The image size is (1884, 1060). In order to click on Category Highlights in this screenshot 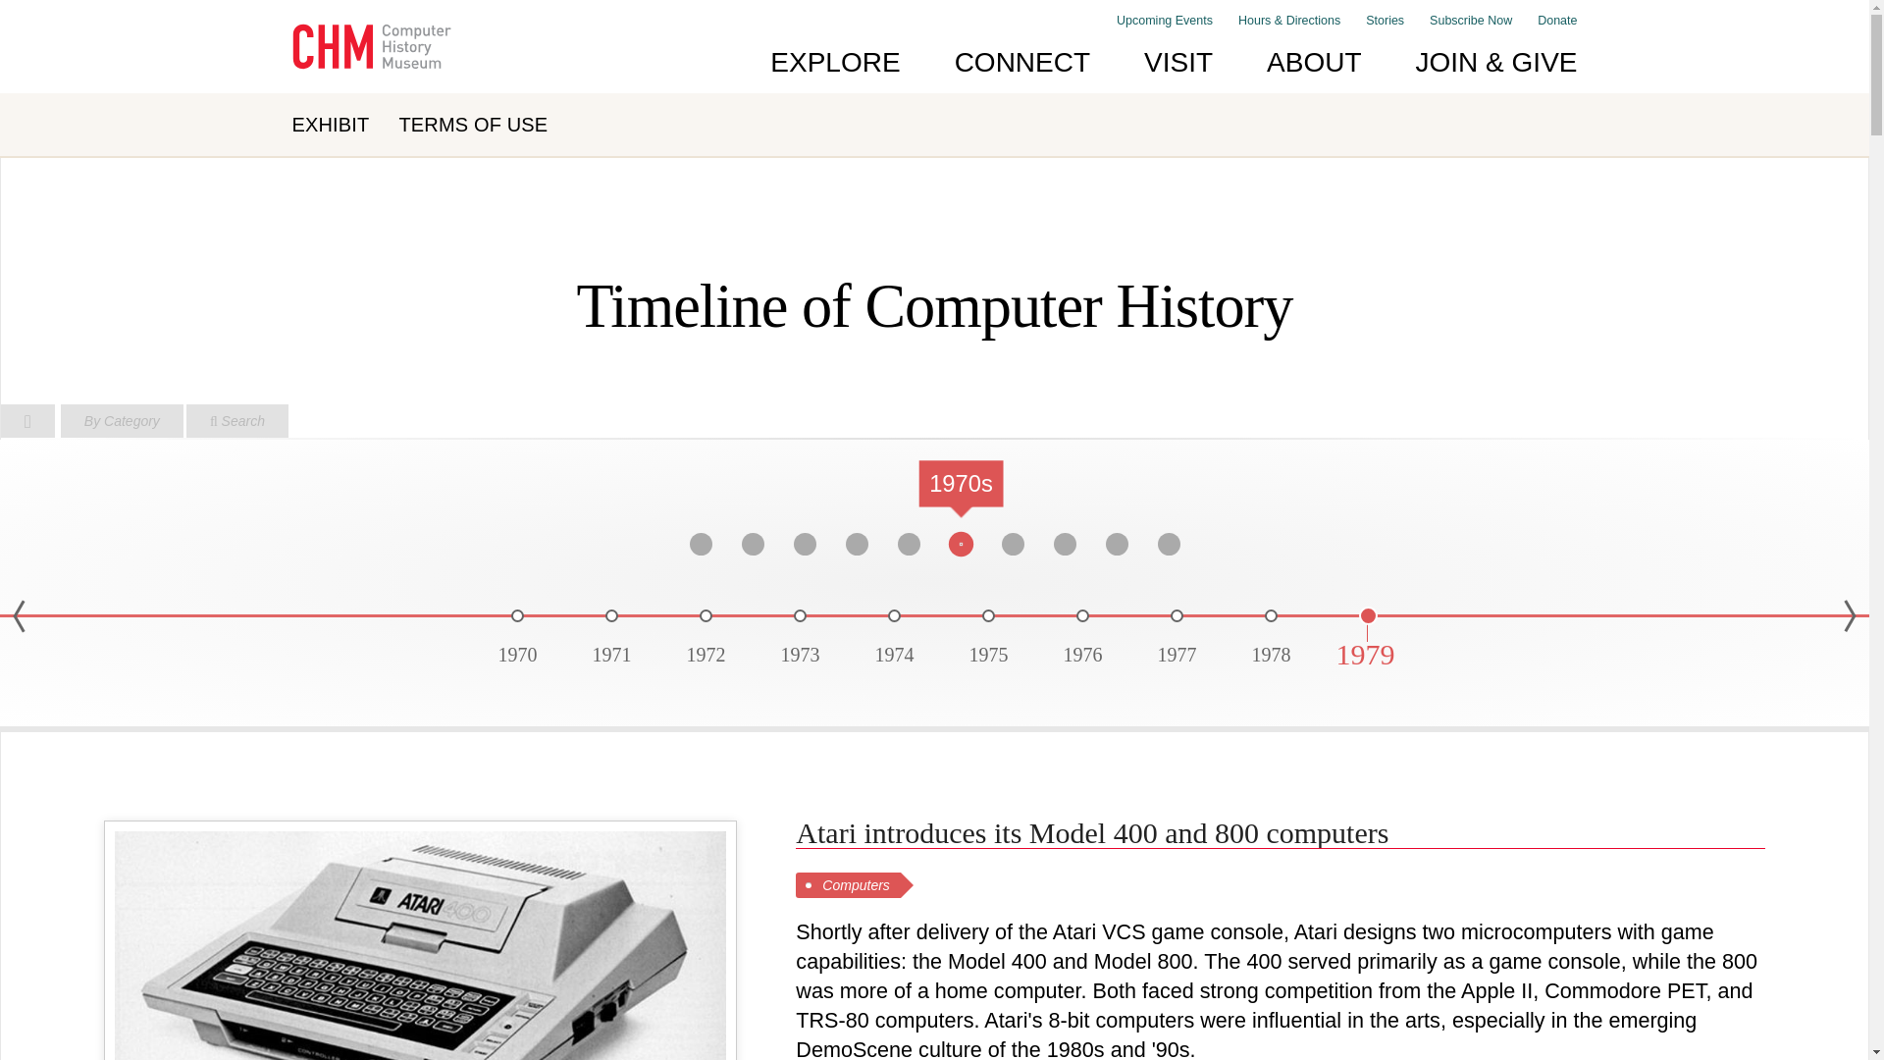, I will do `click(122, 420)`.